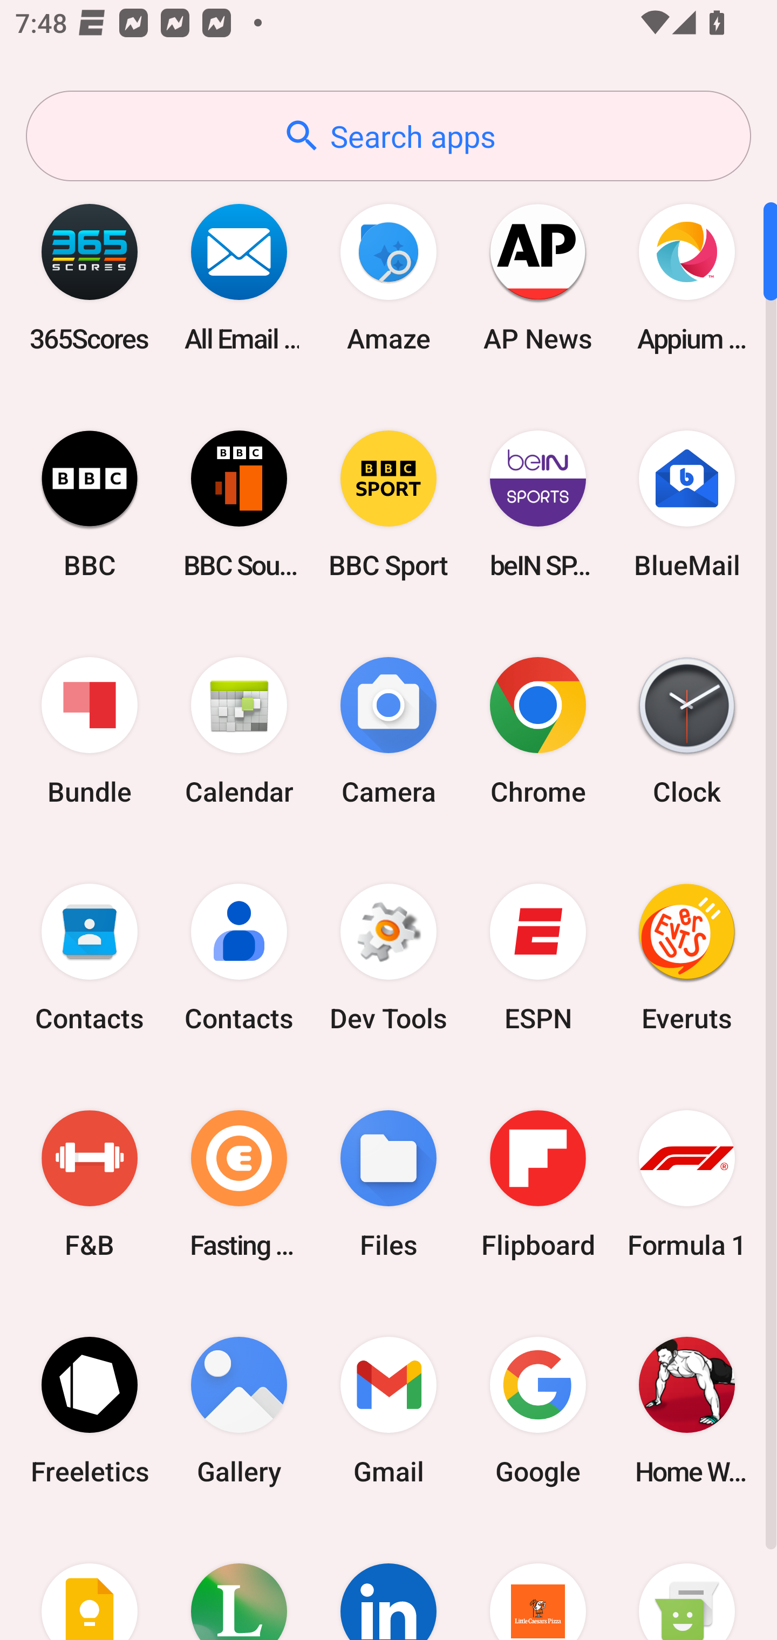  What do you see at coordinates (537, 1184) in the screenshot?
I see `Flipboard` at bounding box center [537, 1184].